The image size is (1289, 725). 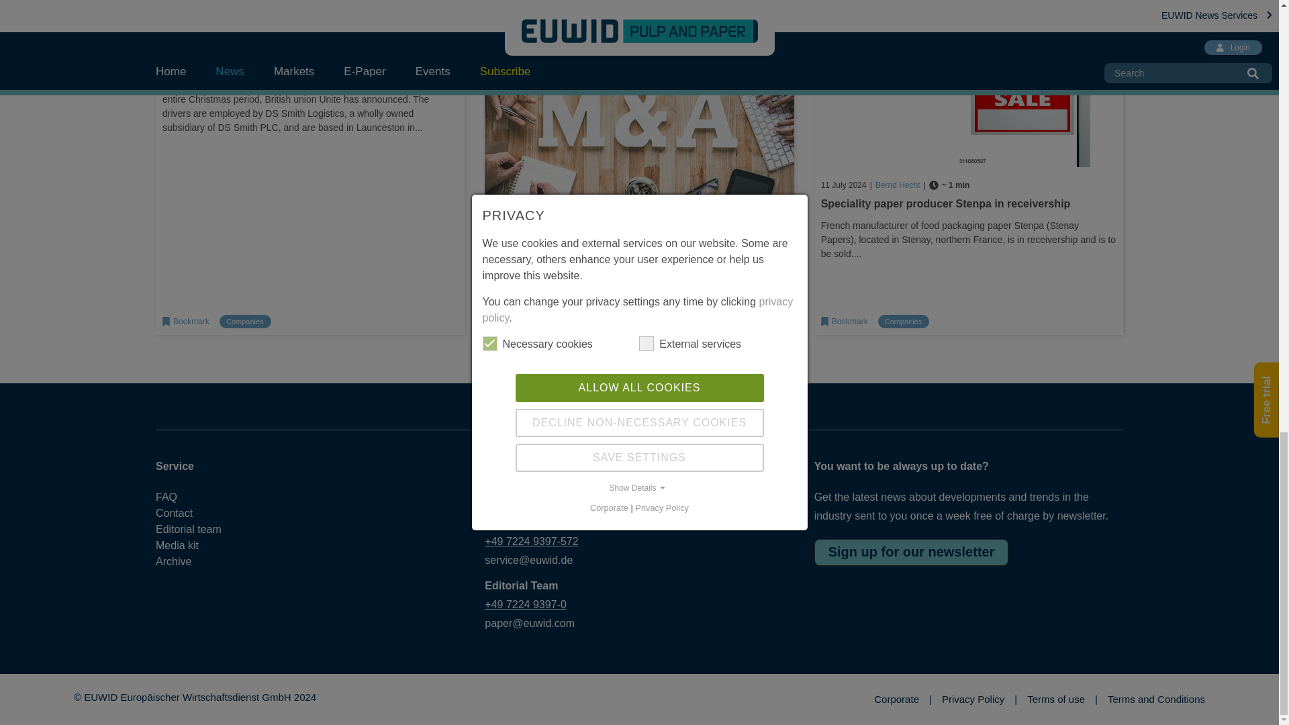 I want to click on Privacy Policy, so click(x=979, y=699).